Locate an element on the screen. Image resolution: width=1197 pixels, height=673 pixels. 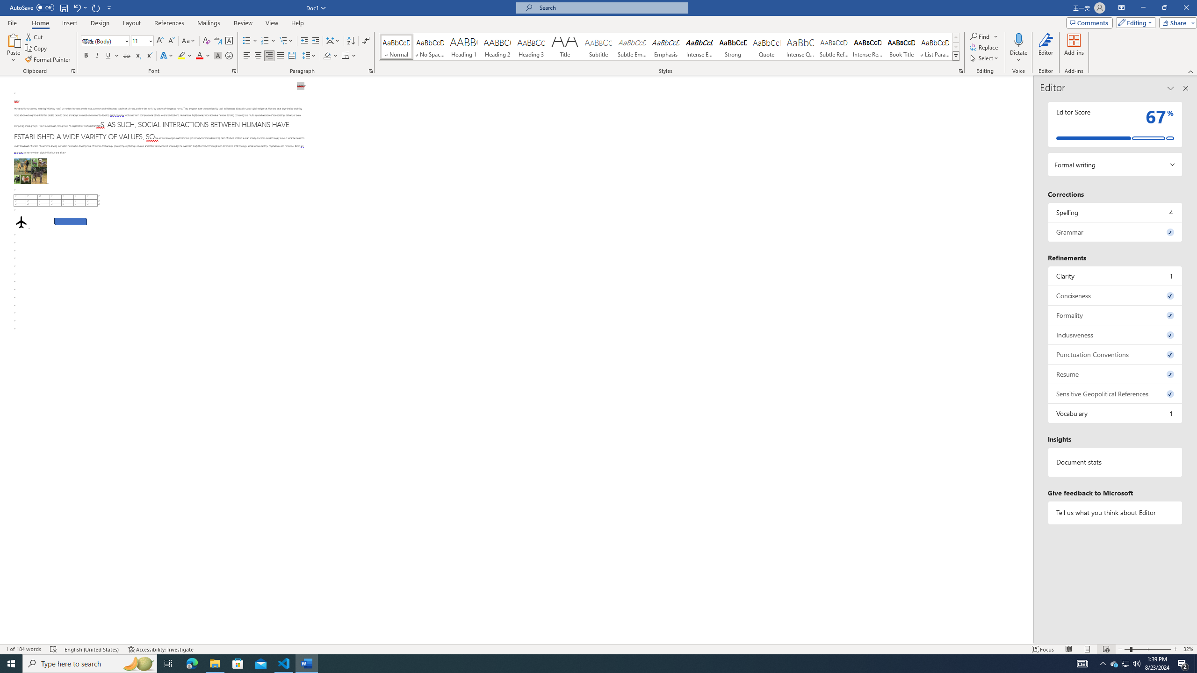
Strong is located at coordinates (733, 47).